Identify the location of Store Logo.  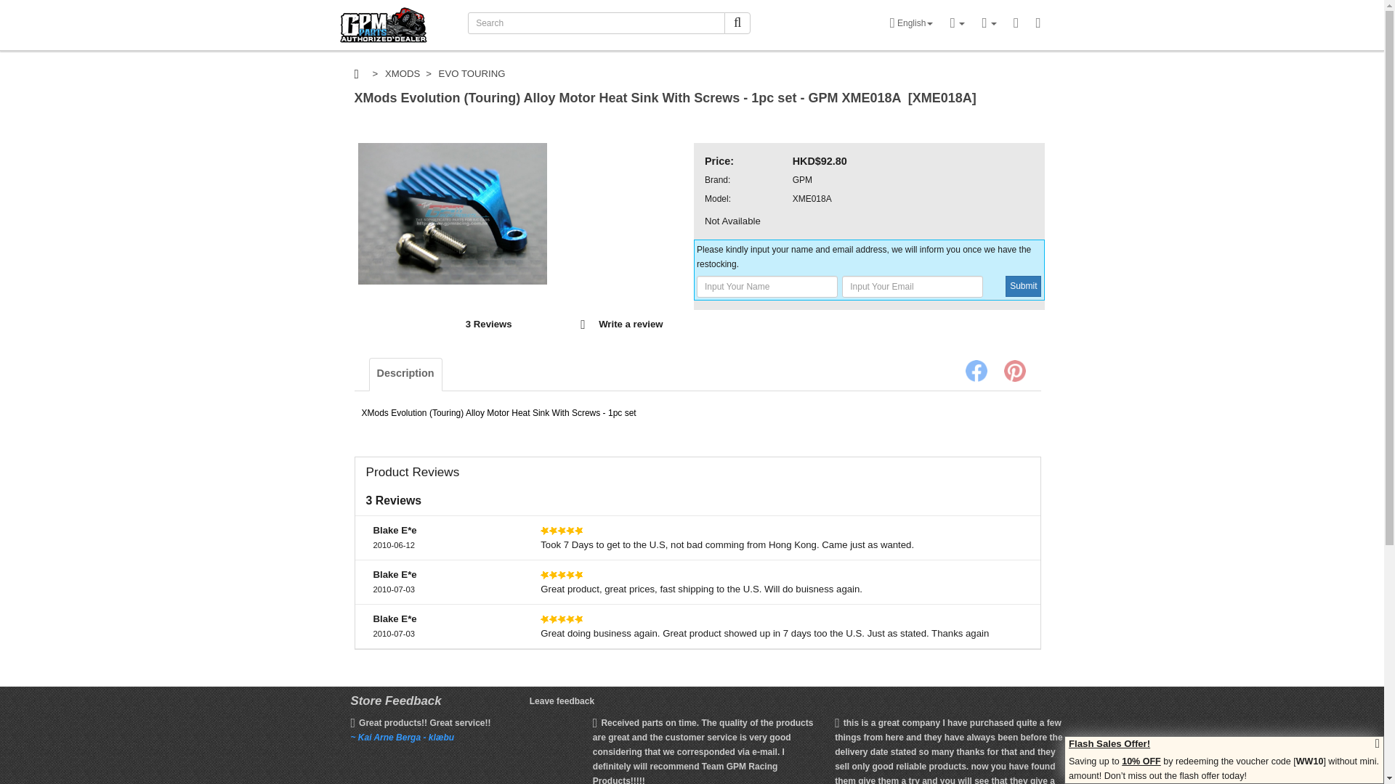
(384, 25).